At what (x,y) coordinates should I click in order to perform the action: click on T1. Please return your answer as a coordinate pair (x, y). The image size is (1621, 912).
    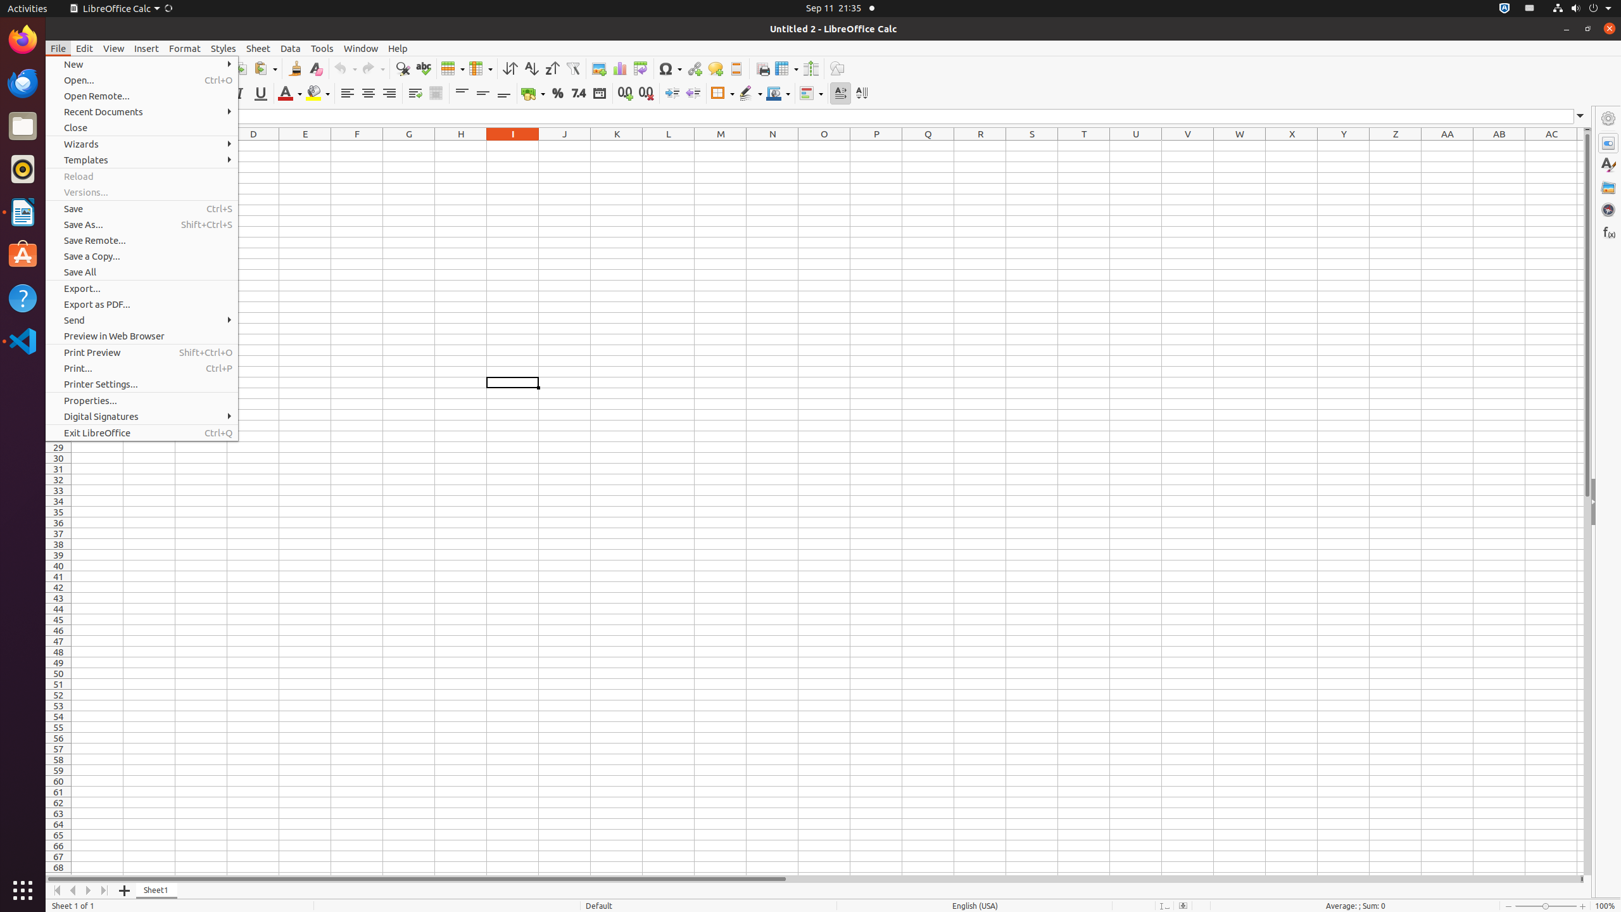
    Looking at the image, I should click on (1084, 146).